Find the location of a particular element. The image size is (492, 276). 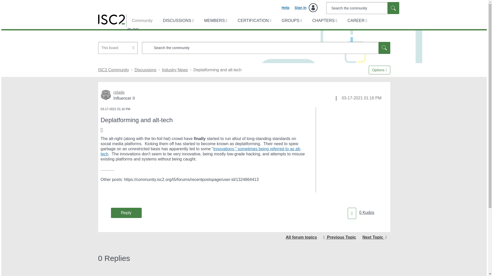

Search is located at coordinates (362, 8).